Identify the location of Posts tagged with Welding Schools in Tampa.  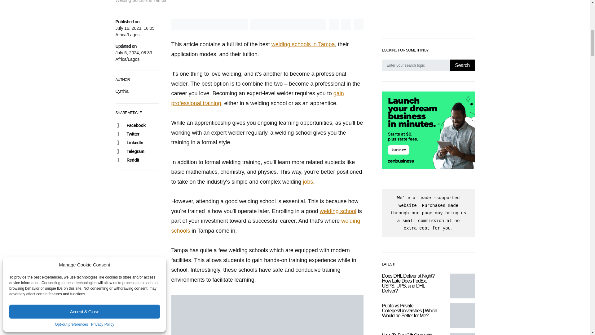
(303, 44).